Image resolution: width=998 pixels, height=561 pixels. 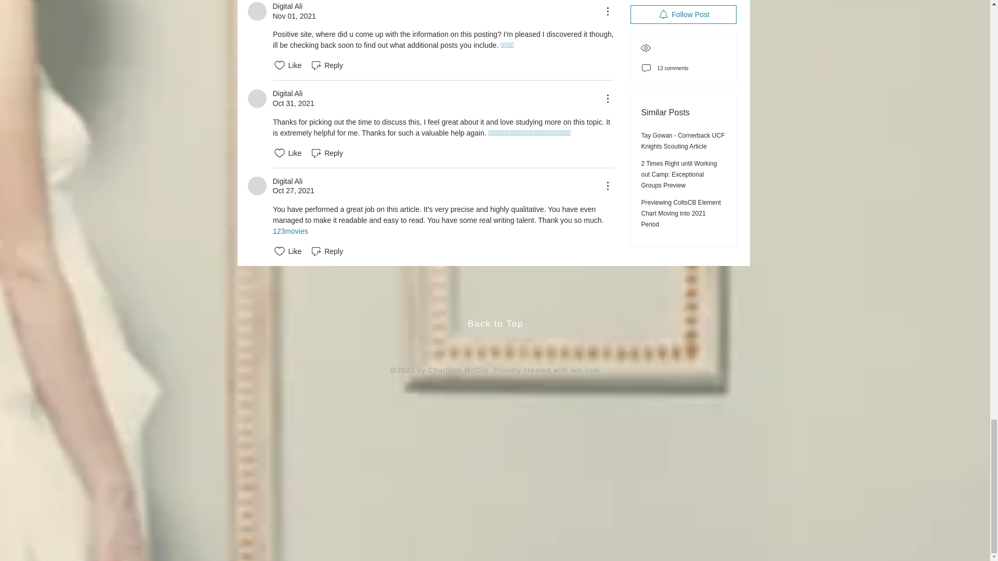 What do you see at coordinates (257, 11) in the screenshot?
I see `Digital Ali` at bounding box center [257, 11].